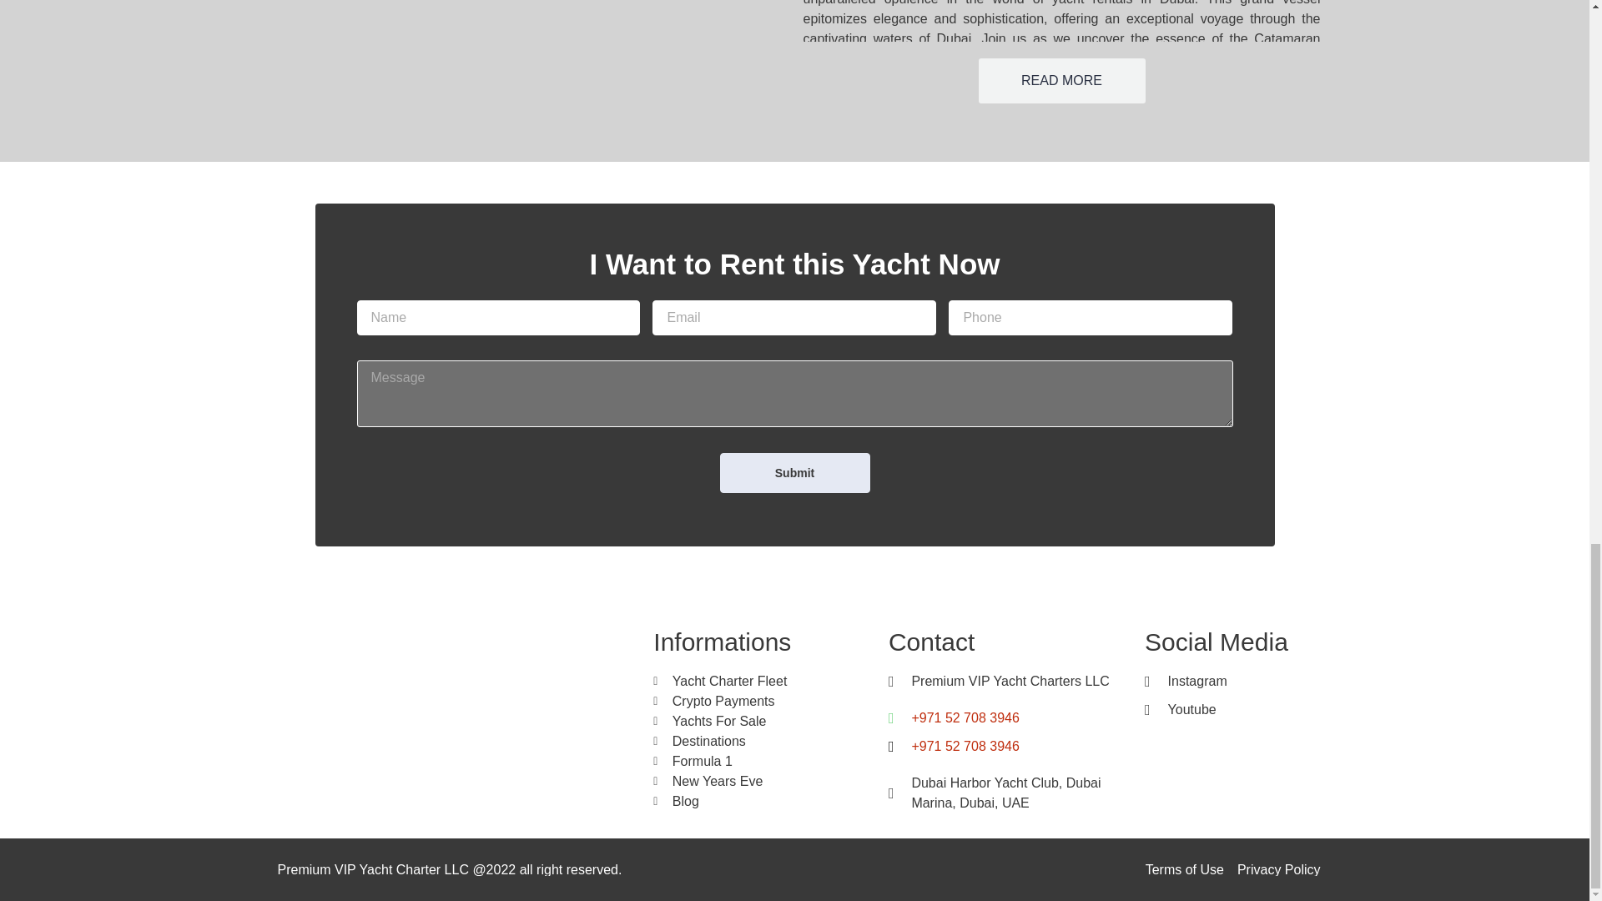 The image size is (1602, 901). Describe the element at coordinates (763, 702) in the screenshot. I see `Crypto Payments` at that location.